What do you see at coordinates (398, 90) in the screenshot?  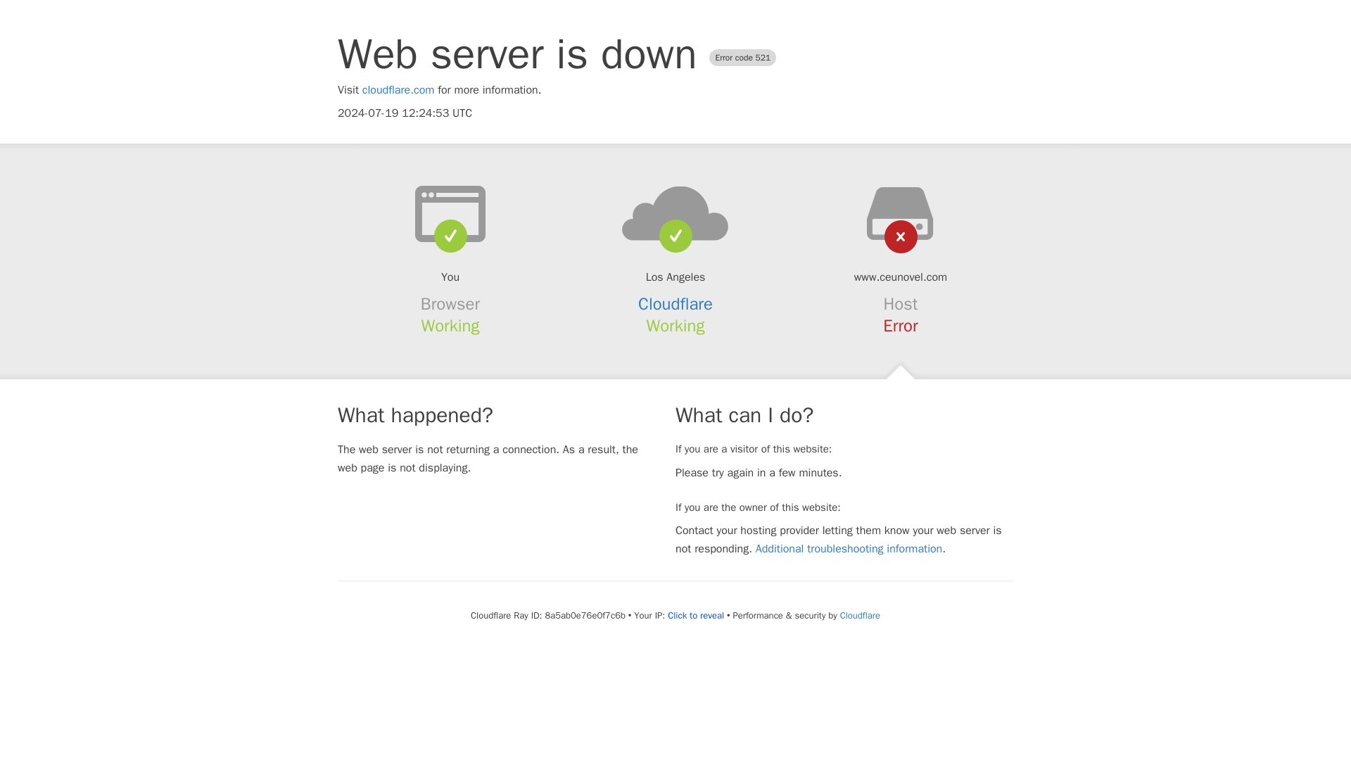 I see `cloudflare.com` at bounding box center [398, 90].